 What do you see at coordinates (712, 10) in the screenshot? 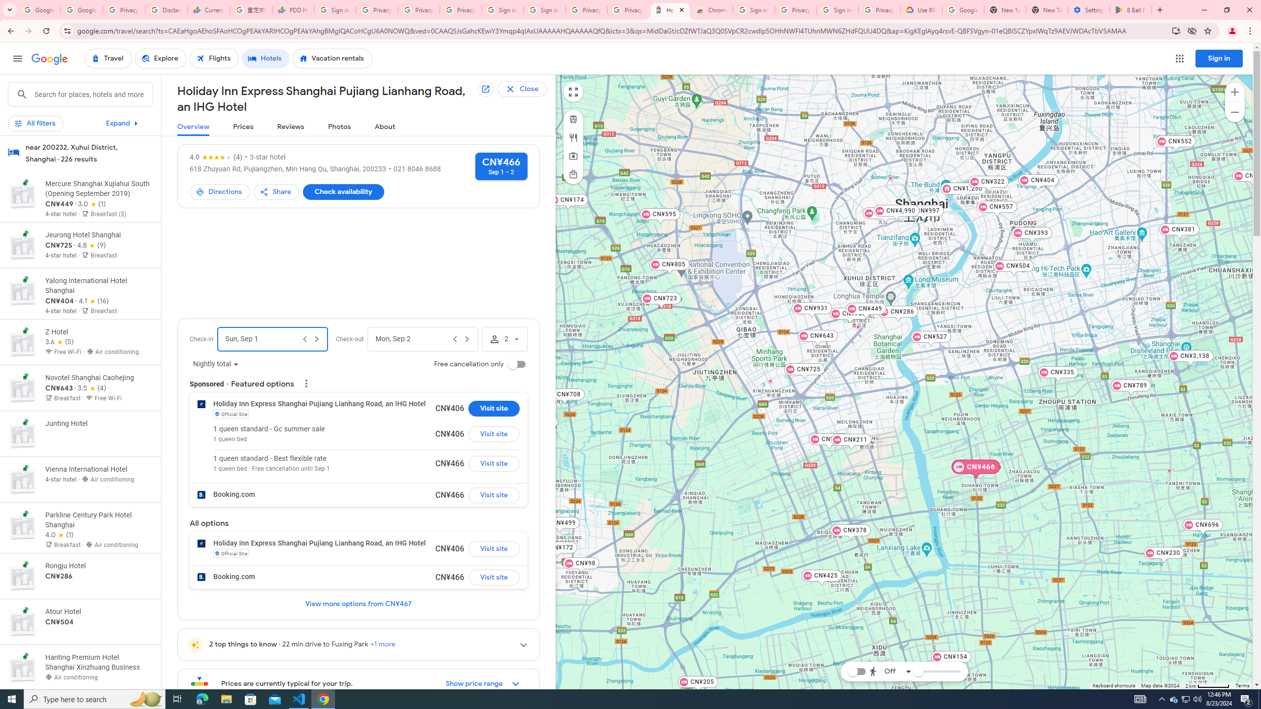
I see `Chrome Web Store - Color themes by Chrome` at bounding box center [712, 10].